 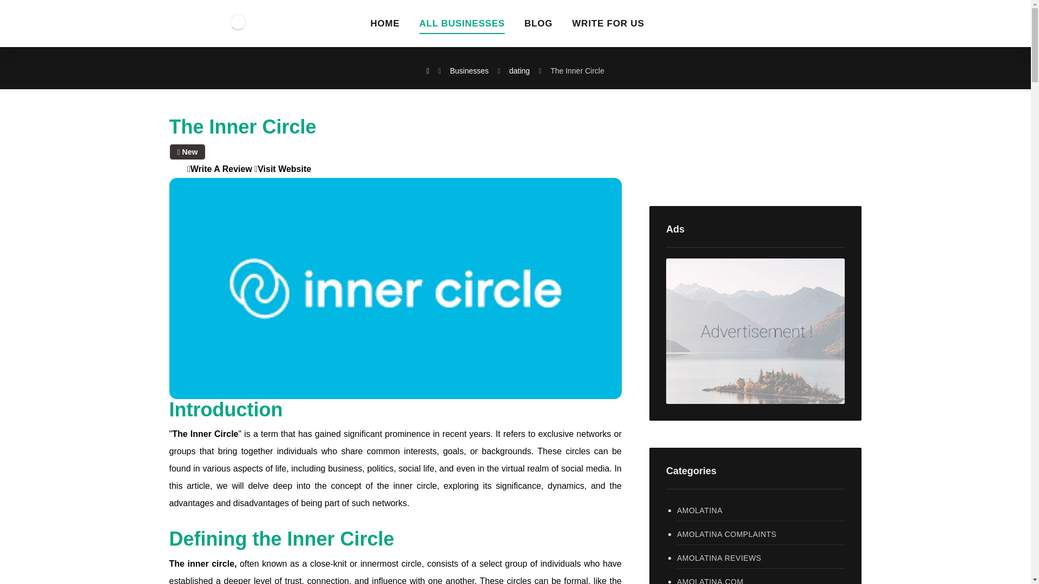 What do you see at coordinates (519, 71) in the screenshot?
I see `dating` at bounding box center [519, 71].